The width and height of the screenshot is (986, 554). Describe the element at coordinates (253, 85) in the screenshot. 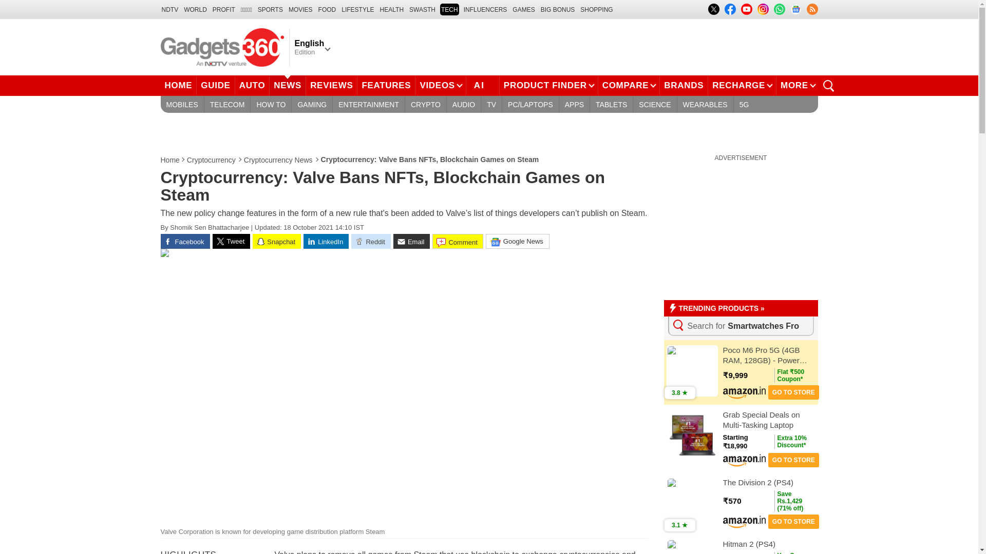

I see `AUTO` at that location.